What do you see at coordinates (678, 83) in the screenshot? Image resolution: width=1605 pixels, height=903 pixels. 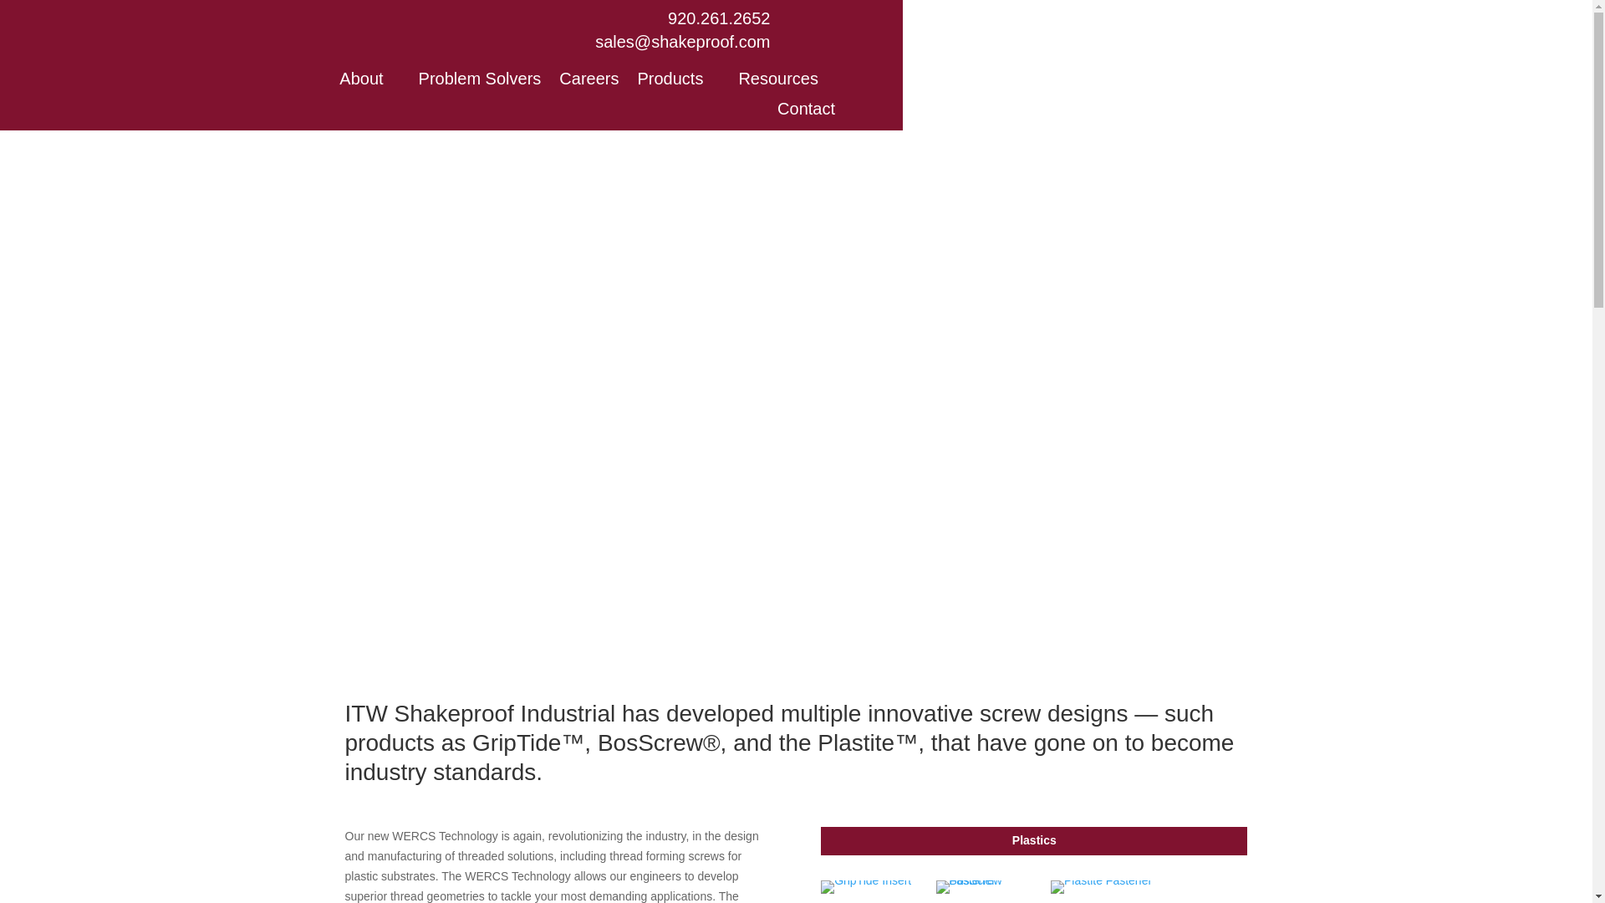 I see `Industrial Products` at bounding box center [678, 83].